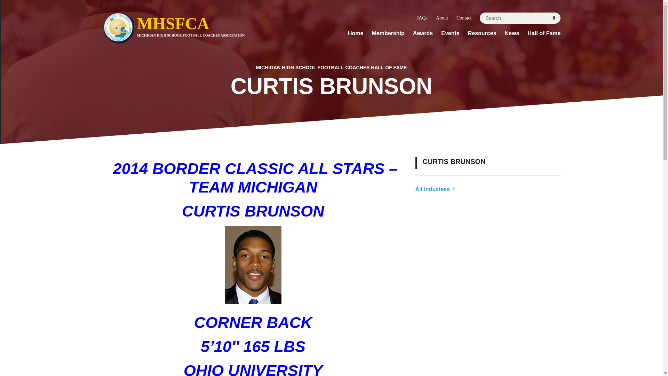  What do you see at coordinates (512, 33) in the screenshot?
I see `News` at bounding box center [512, 33].